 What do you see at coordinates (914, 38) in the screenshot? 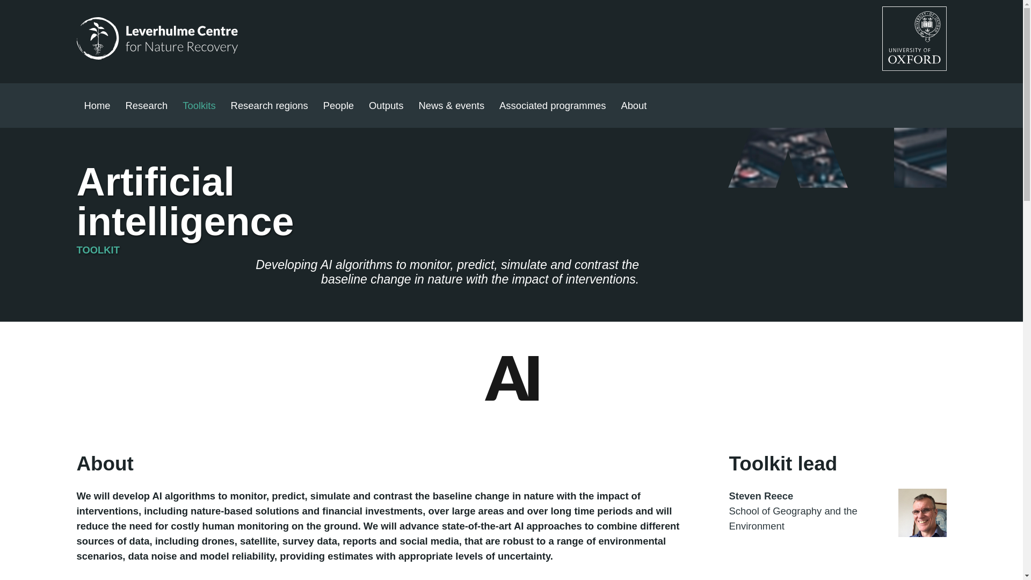
I see `Oxford University website` at bounding box center [914, 38].